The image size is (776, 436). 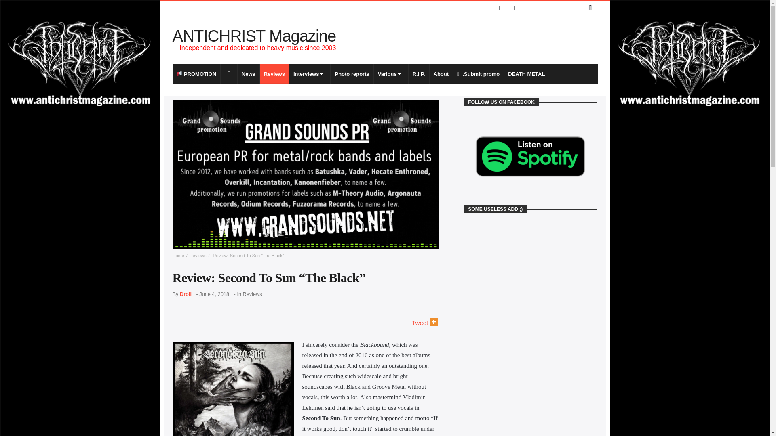 I want to click on Twitter, so click(x=515, y=8).